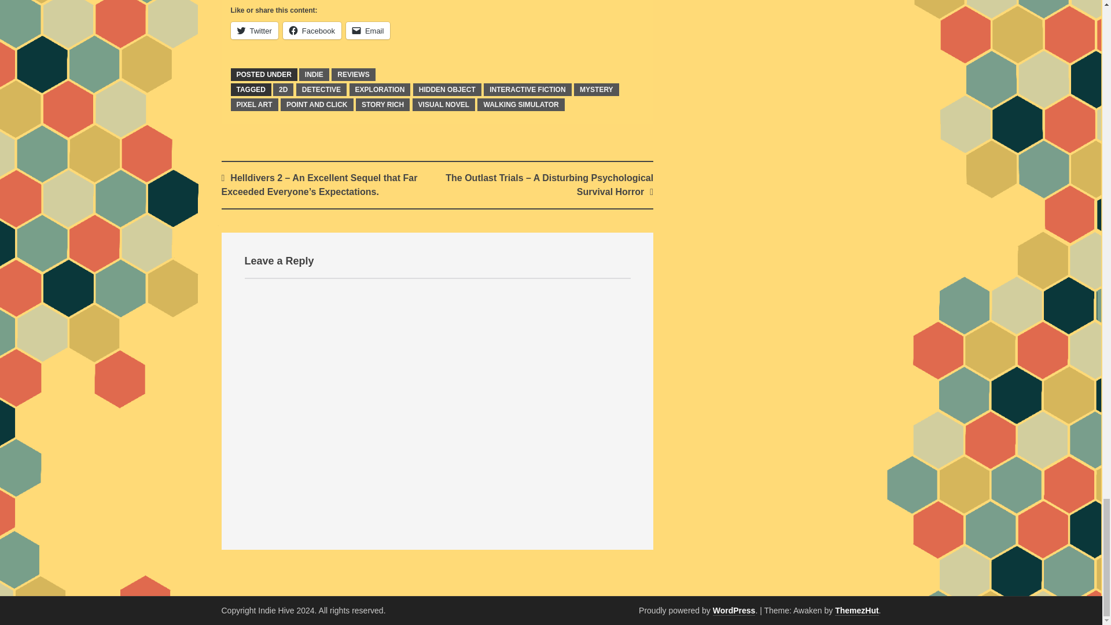 This screenshot has height=625, width=1111. Describe the element at coordinates (253, 30) in the screenshot. I see `Twitter` at that location.